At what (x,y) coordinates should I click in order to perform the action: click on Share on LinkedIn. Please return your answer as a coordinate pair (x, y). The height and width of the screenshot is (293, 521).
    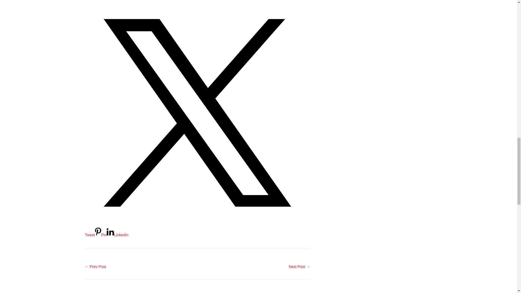
    Looking at the image, I should click on (117, 235).